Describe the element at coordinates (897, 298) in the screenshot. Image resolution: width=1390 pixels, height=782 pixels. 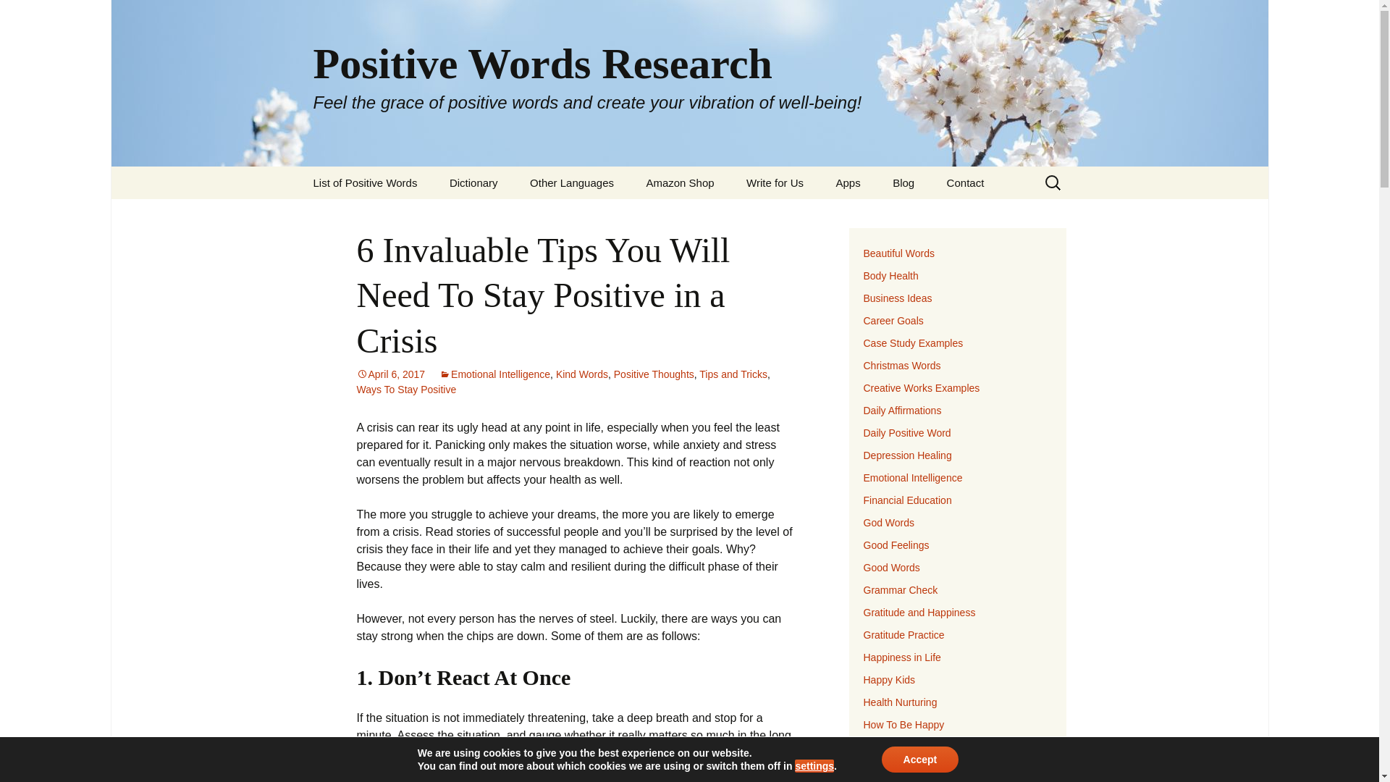
I see `Business Ideas` at that location.